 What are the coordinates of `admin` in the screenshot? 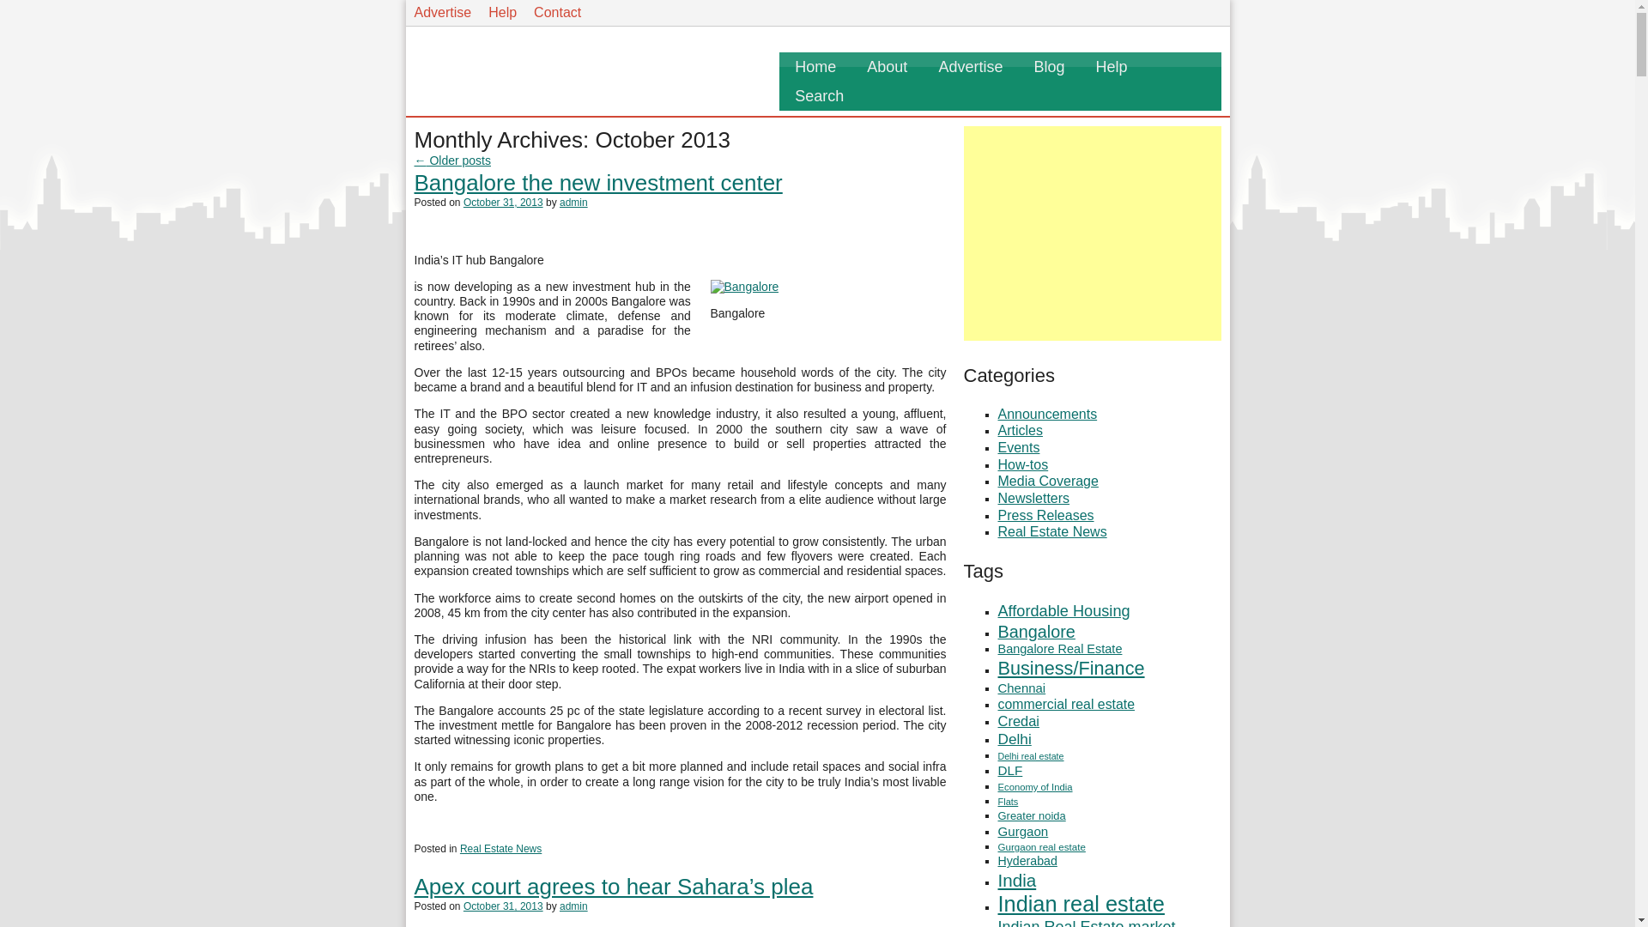 It's located at (573, 203).